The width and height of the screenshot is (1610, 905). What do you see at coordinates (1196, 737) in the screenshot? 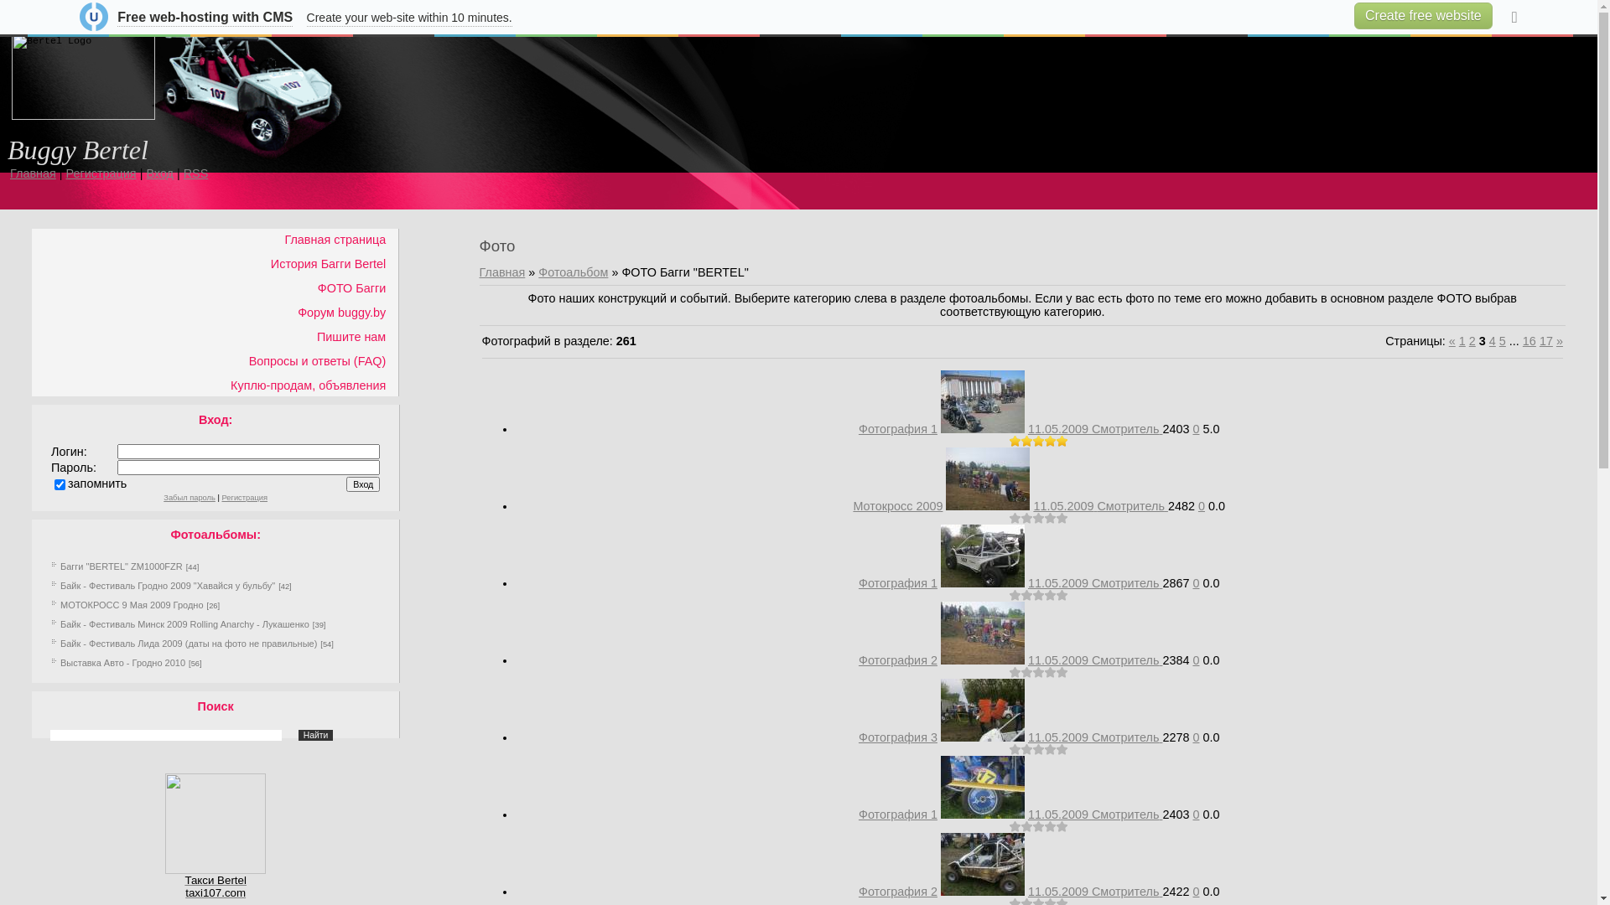
I see `0` at bounding box center [1196, 737].